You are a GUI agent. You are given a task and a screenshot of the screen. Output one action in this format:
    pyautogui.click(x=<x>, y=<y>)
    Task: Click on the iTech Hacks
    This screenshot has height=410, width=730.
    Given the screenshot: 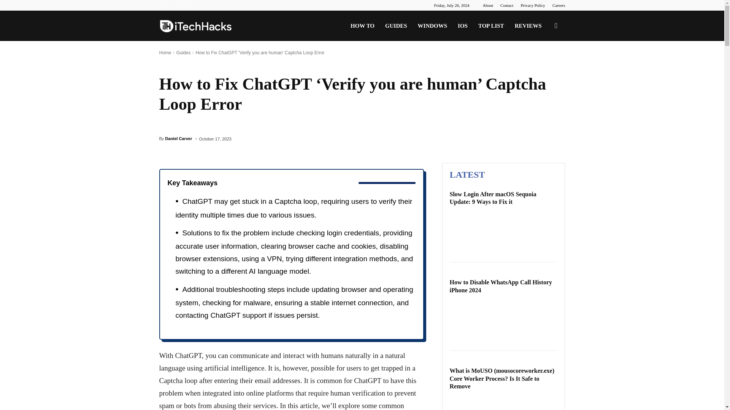 What is the action you would take?
    pyautogui.click(x=195, y=26)
    